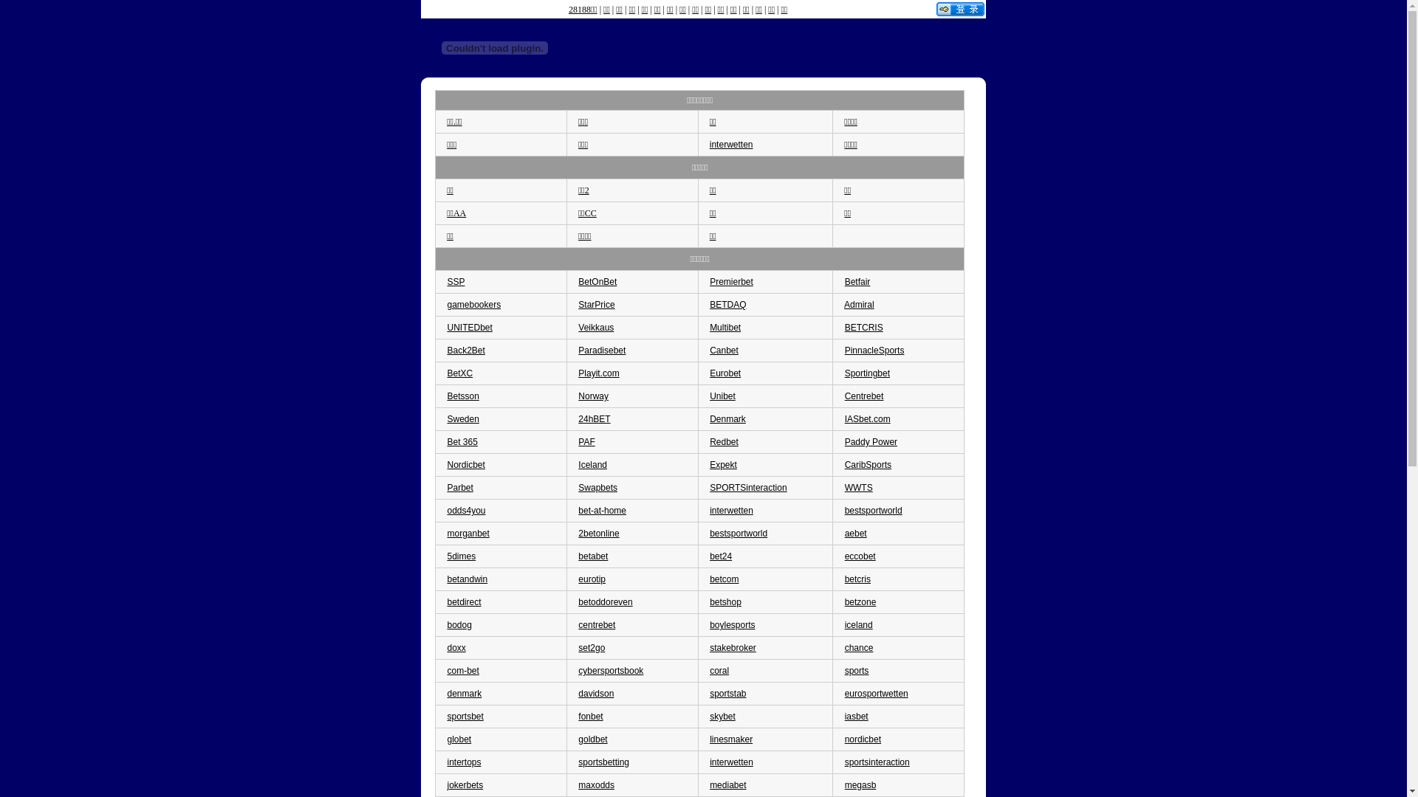 The height and width of the screenshot is (797, 1418). I want to click on StarPrice, so click(597, 305).